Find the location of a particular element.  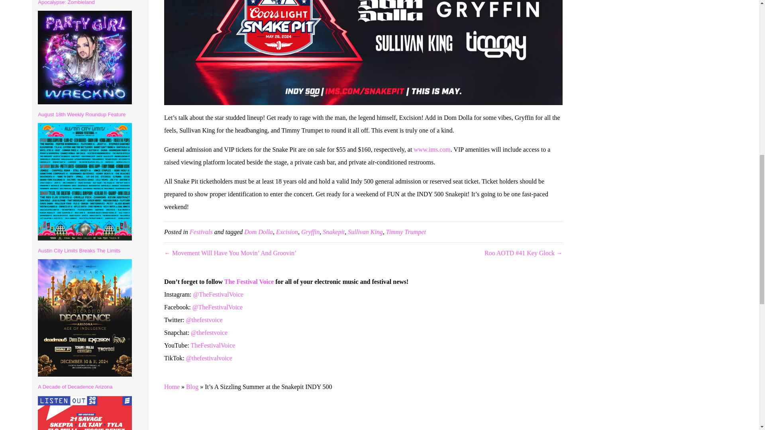

Dom Dolla is located at coordinates (258, 232).